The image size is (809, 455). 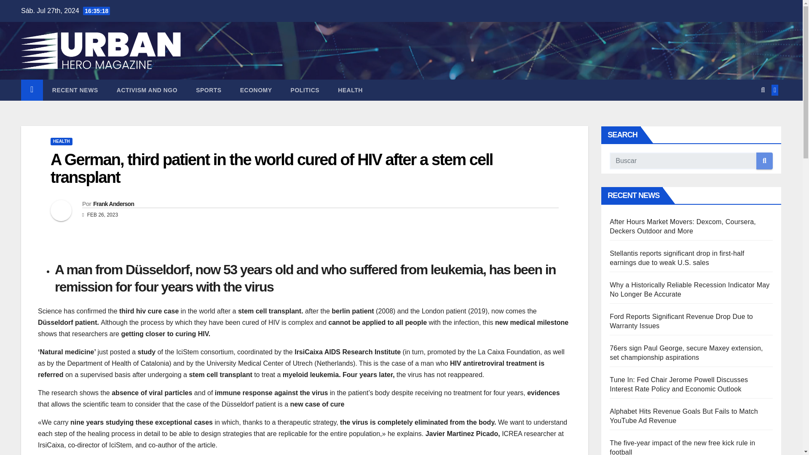 What do you see at coordinates (256, 90) in the screenshot?
I see `ECONOMY` at bounding box center [256, 90].